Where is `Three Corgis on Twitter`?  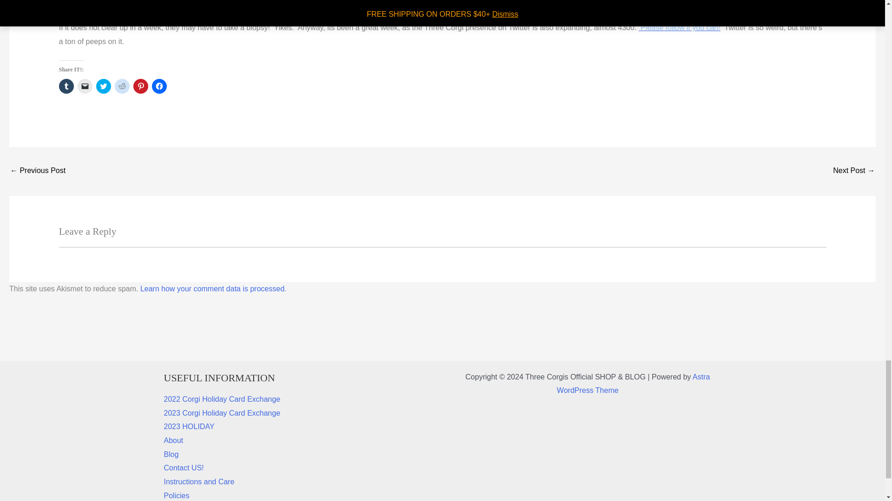
Three Corgis on Twitter is located at coordinates (679, 27).